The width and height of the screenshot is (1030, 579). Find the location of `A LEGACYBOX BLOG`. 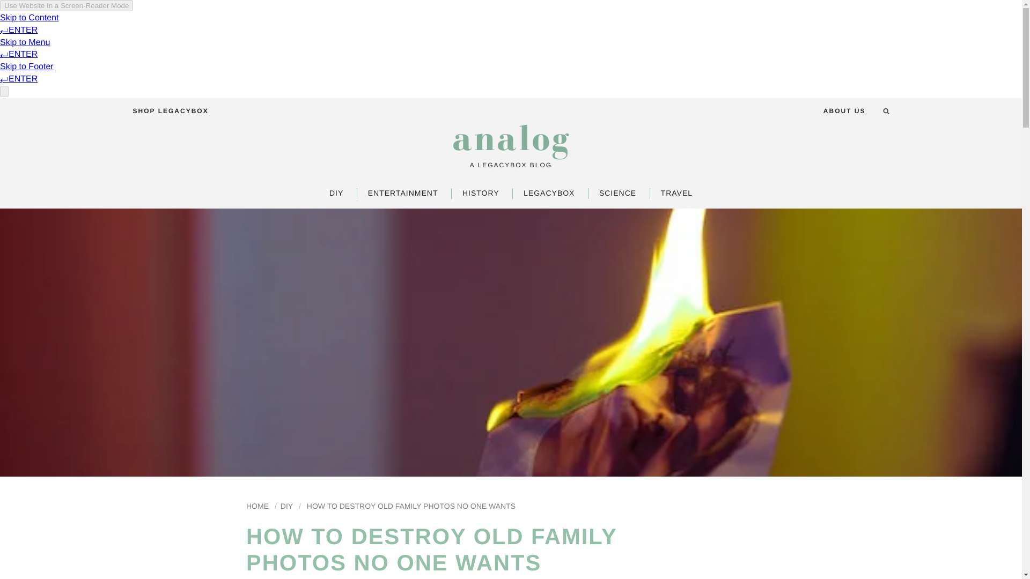

A LEGACYBOX BLOG is located at coordinates (511, 165).